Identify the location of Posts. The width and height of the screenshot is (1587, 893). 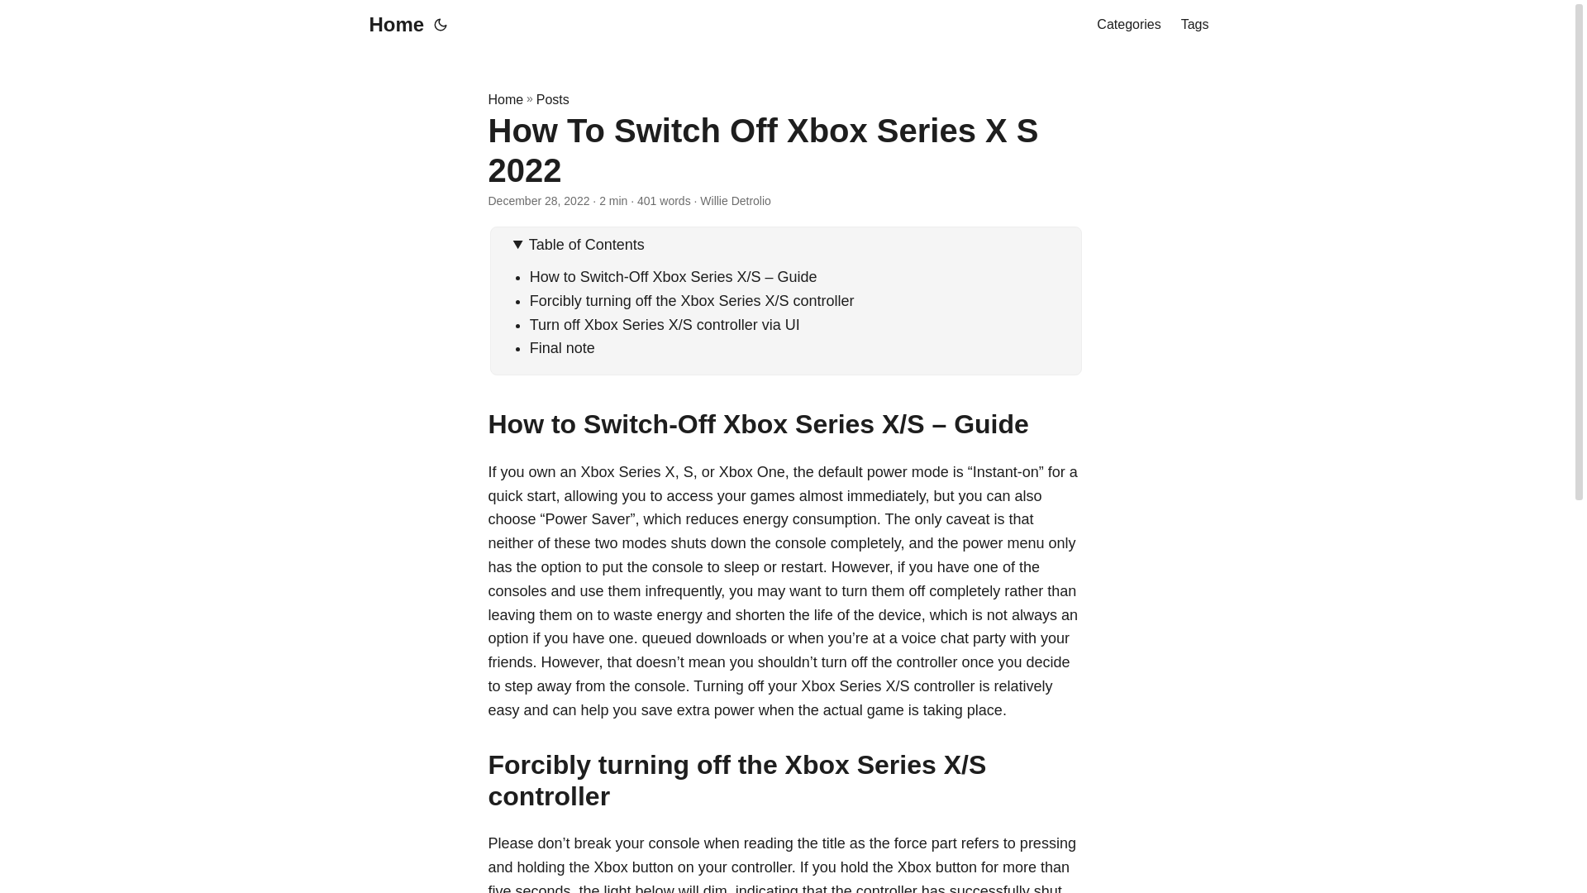
(552, 99).